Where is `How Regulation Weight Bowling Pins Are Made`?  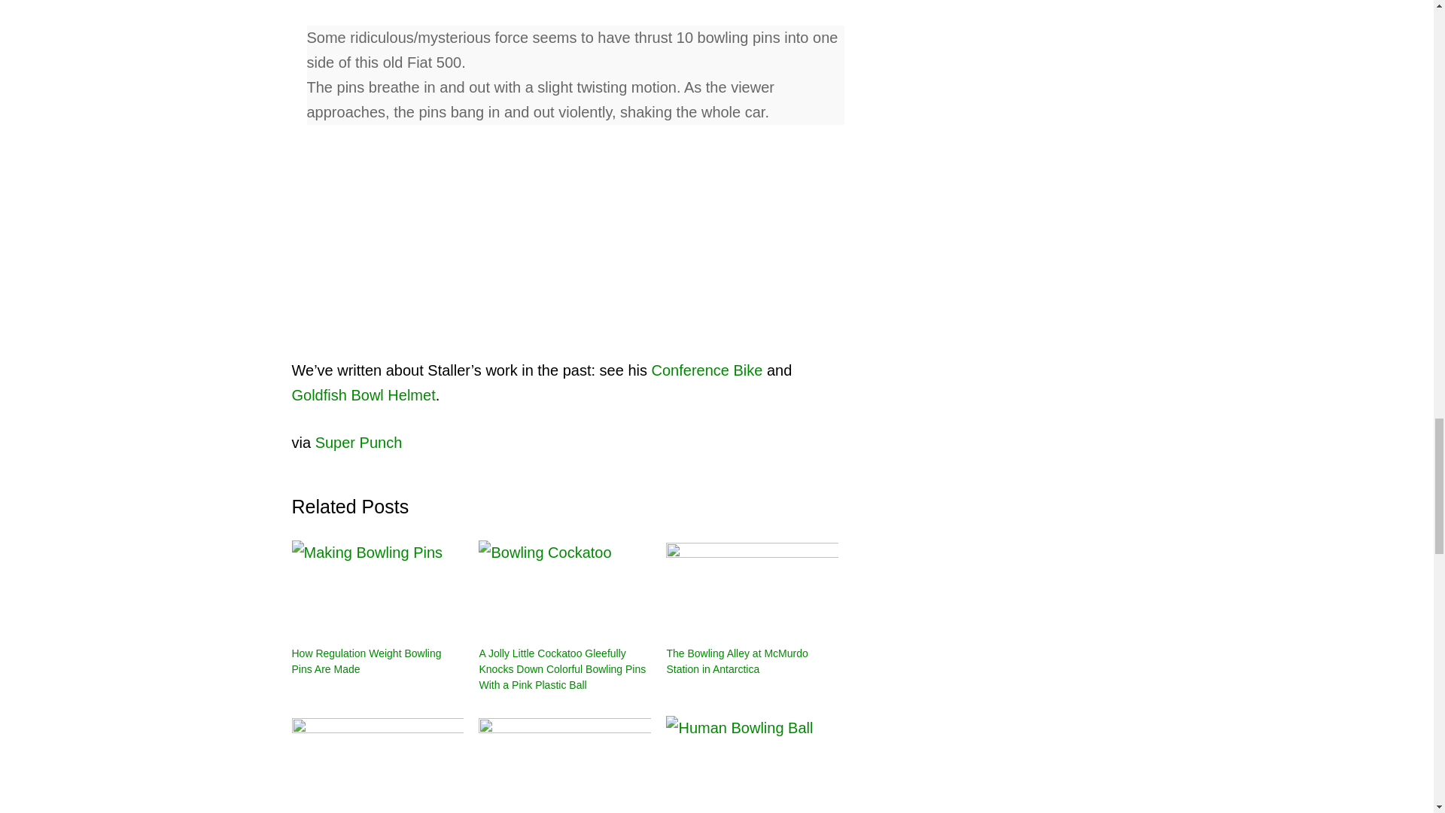
How Regulation Weight Bowling Pins Are Made is located at coordinates (378, 589).